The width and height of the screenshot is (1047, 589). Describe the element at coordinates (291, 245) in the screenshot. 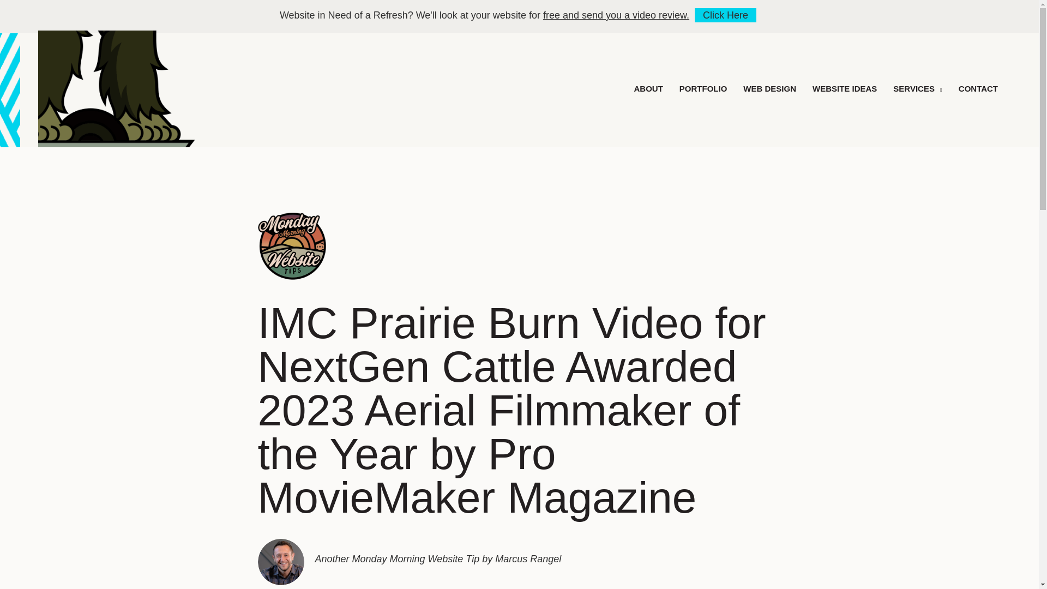

I see `monday-morning-tips` at that location.